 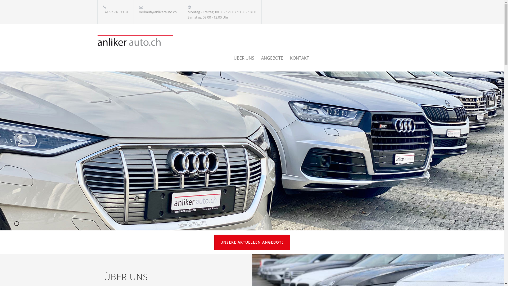 What do you see at coordinates (268, 58) in the screenshot?
I see `ANGEBOTE` at bounding box center [268, 58].